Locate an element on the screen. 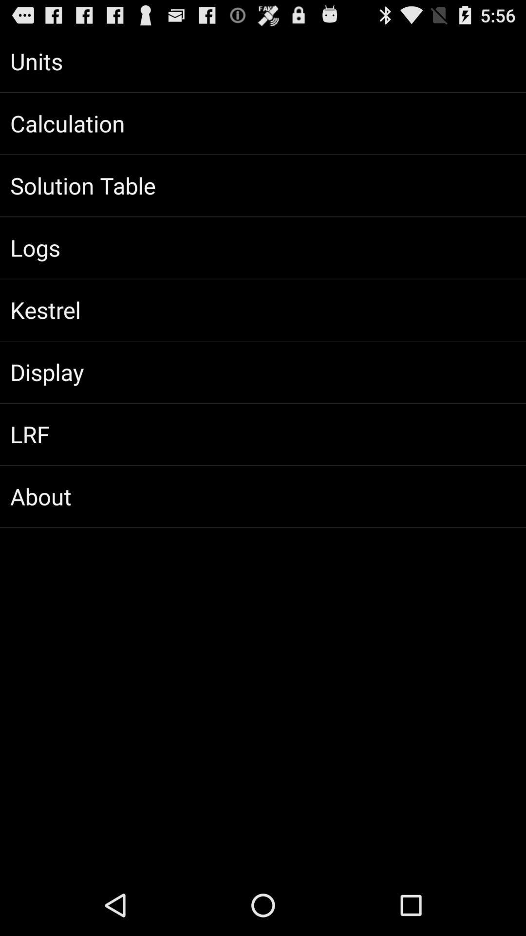  choose the logs icon is located at coordinates (263, 248).